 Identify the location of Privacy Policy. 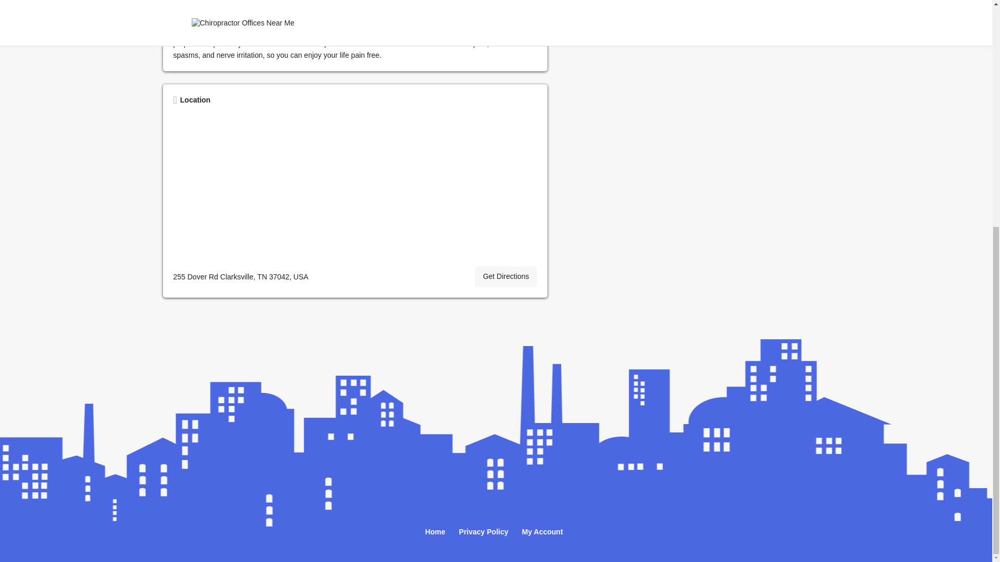
(483, 532).